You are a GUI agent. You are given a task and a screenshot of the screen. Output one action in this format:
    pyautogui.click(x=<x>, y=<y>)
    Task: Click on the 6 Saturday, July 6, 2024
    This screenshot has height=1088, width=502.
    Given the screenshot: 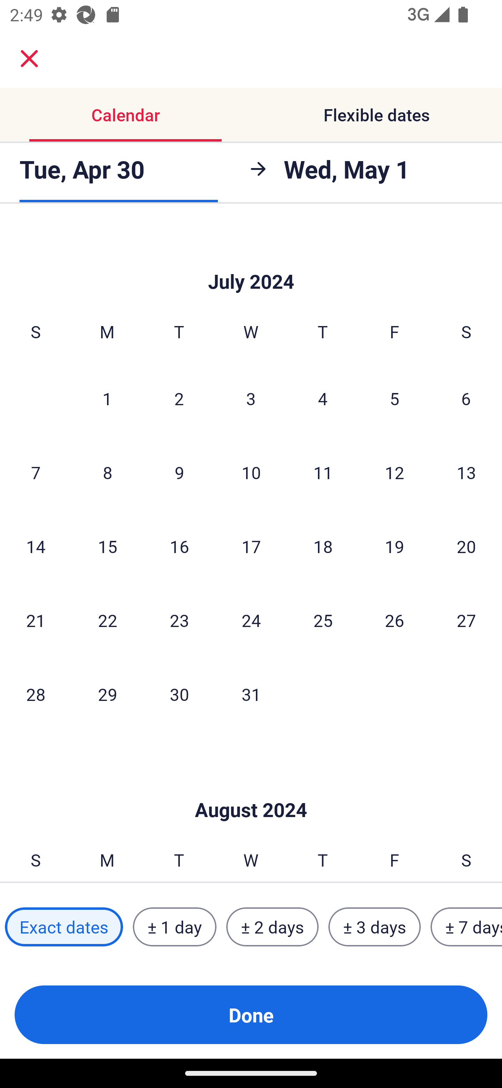 What is the action you would take?
    pyautogui.click(x=466, y=398)
    